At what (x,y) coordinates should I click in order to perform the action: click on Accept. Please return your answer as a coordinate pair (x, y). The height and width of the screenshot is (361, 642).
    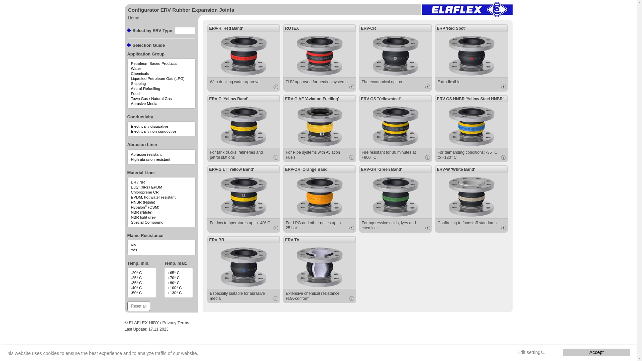
    Looking at the image, I should click on (597, 352).